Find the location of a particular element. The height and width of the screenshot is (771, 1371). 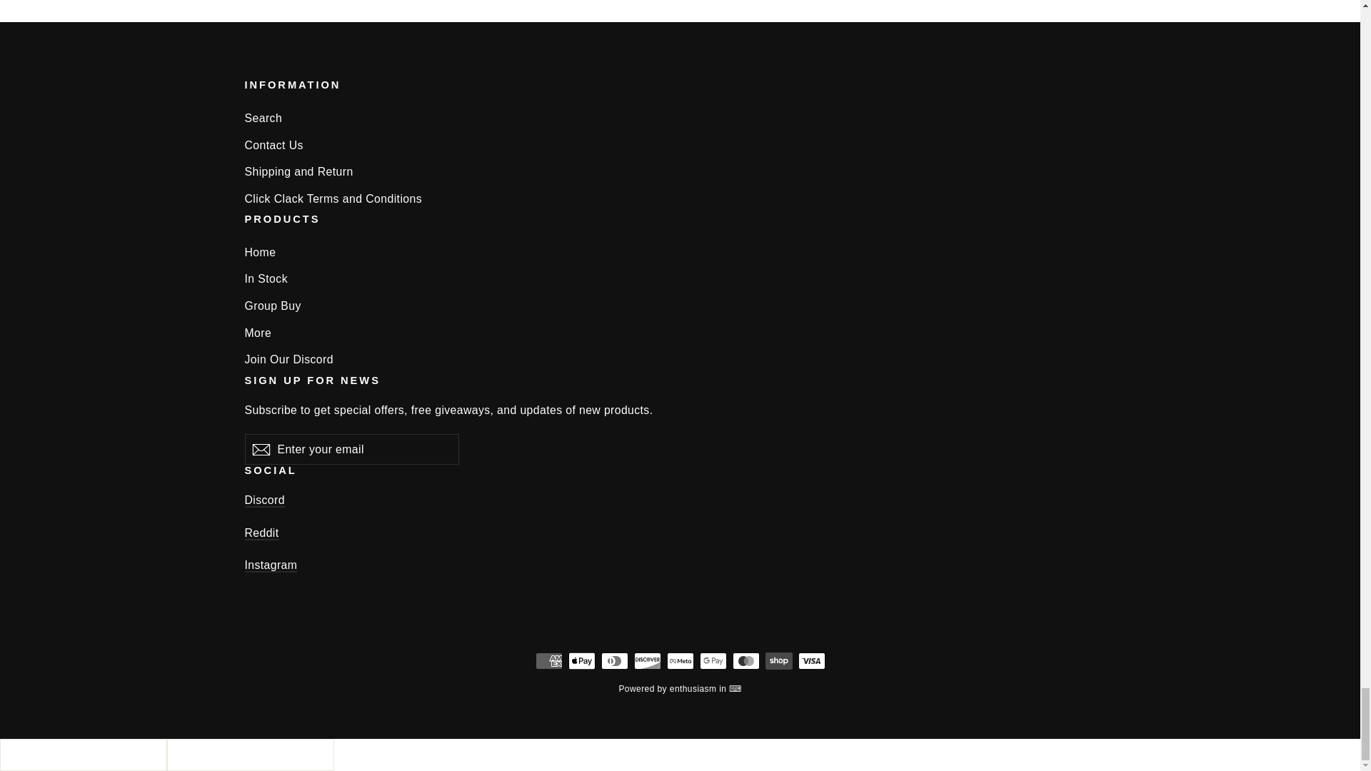

Shop Pay is located at coordinates (778, 661).